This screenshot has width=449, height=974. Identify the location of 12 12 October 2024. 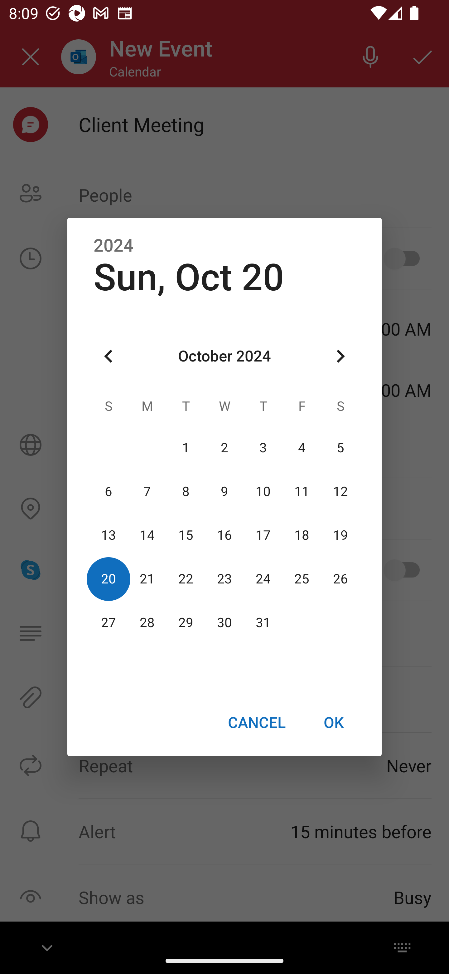
(340, 491).